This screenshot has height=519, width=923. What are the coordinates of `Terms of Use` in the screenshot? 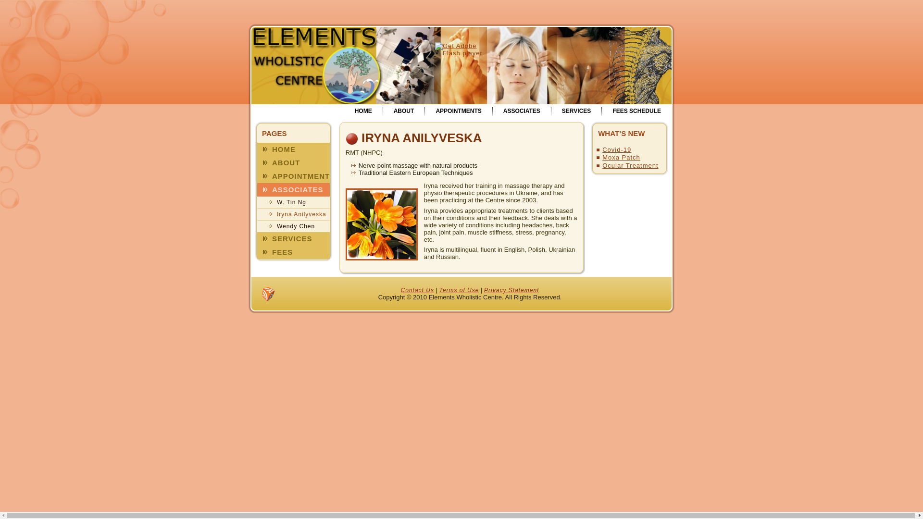 It's located at (460, 290).